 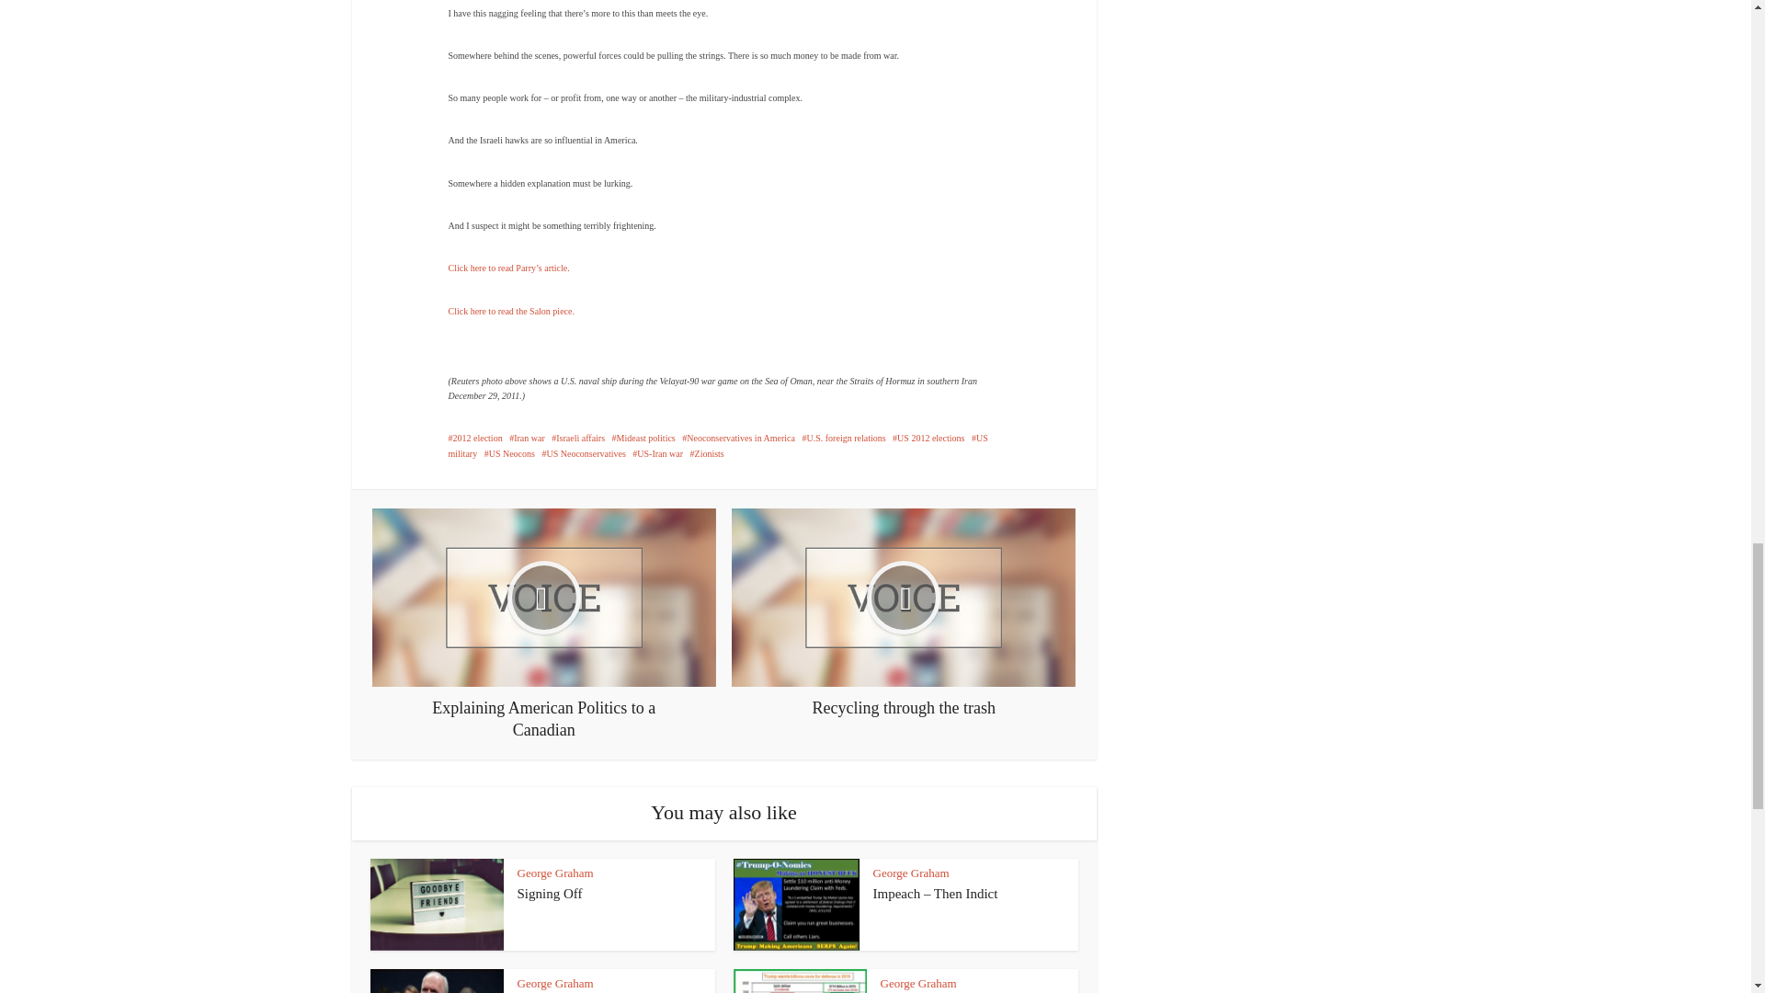 What do you see at coordinates (528, 438) in the screenshot?
I see `Iran war` at bounding box center [528, 438].